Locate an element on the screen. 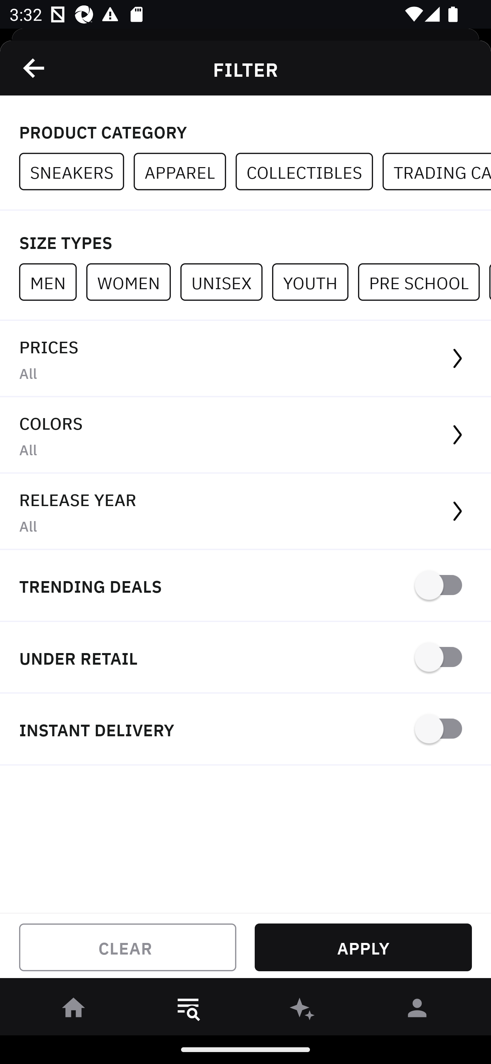  TRADING CARDS is located at coordinates (436, 172).